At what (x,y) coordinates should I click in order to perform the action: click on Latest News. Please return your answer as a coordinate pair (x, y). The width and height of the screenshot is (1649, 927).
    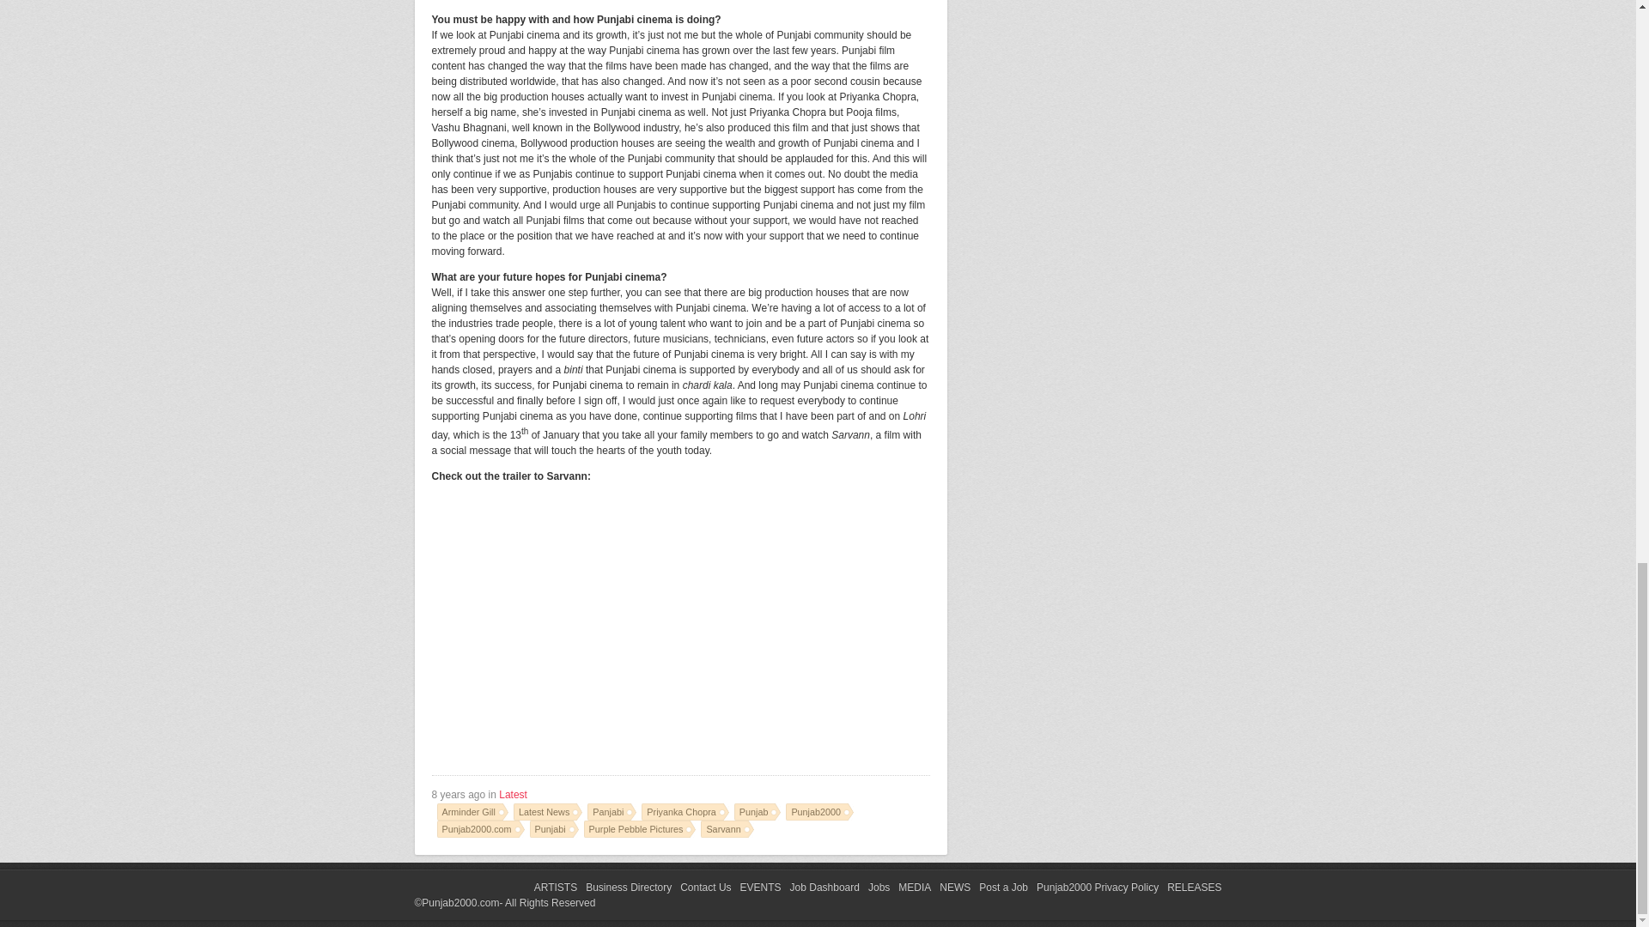
    Looking at the image, I should click on (547, 812).